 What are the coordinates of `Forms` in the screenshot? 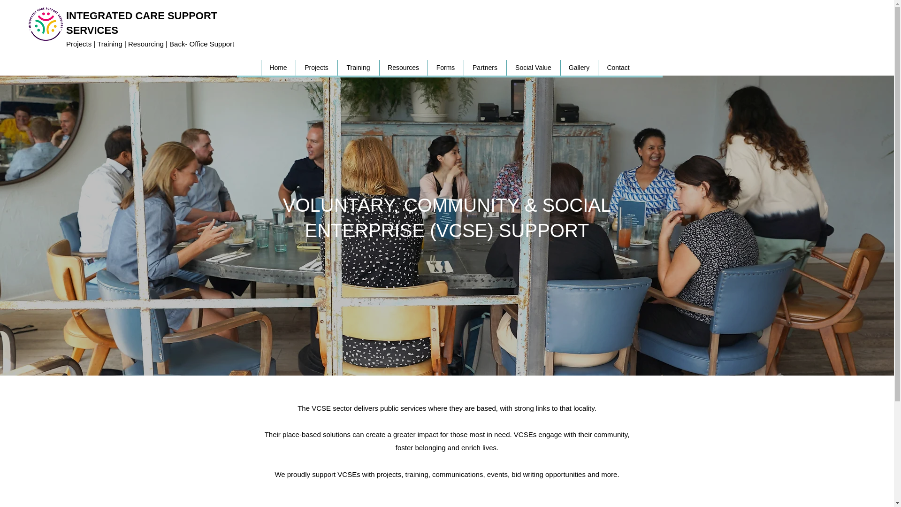 It's located at (445, 68).